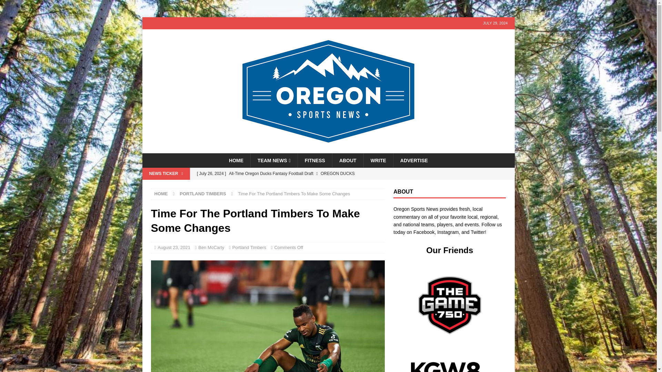 The image size is (662, 372). I want to click on FITNESS, so click(314, 161).